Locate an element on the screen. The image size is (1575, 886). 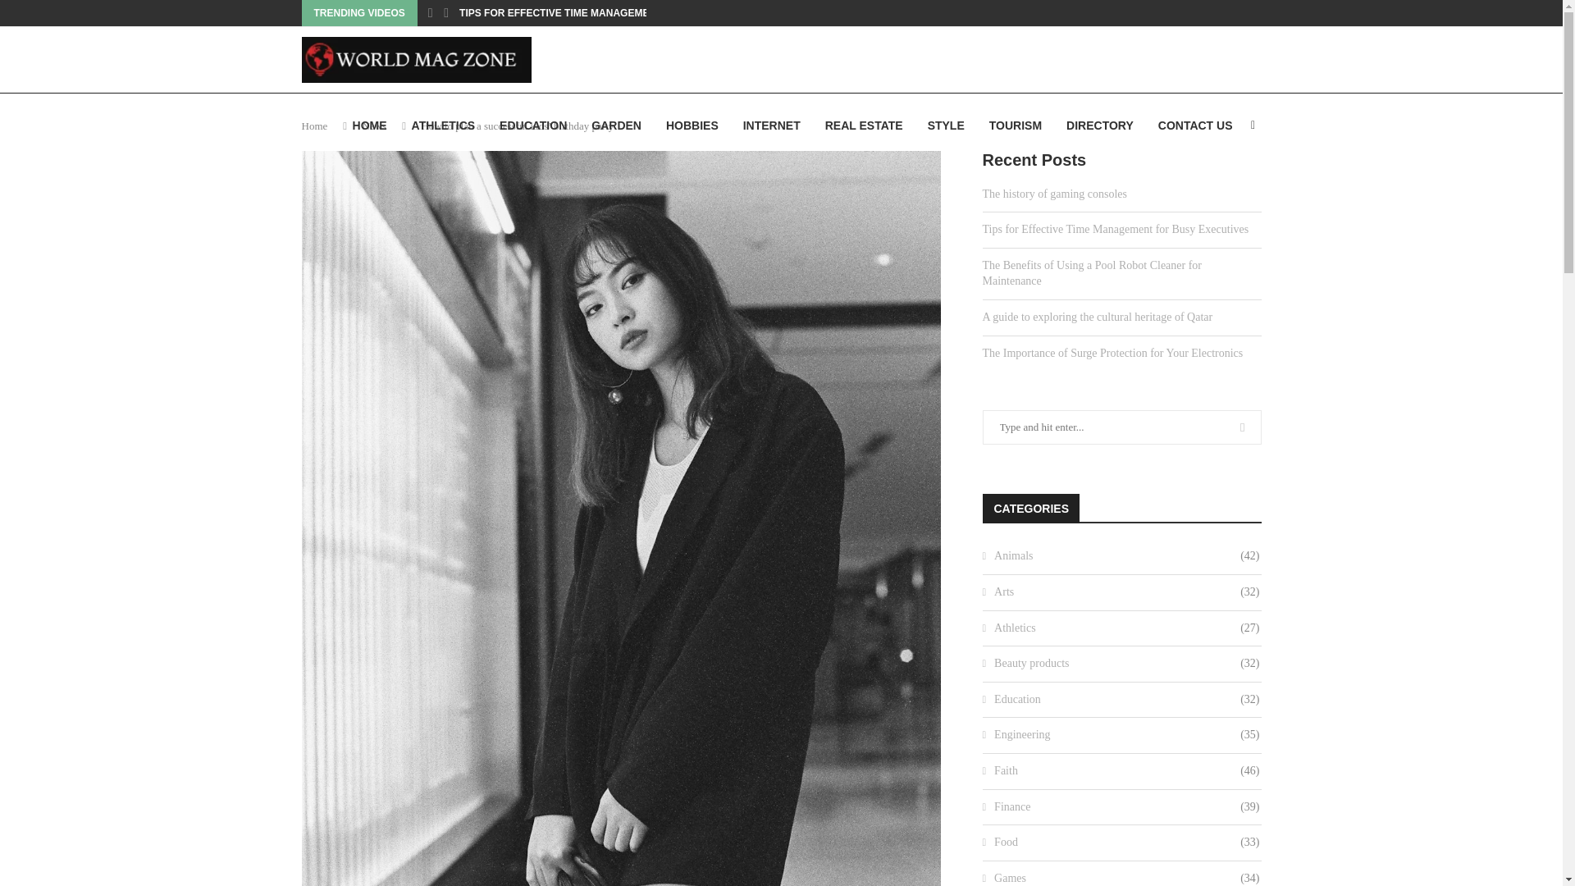
EDUCATION is located at coordinates (533, 126).